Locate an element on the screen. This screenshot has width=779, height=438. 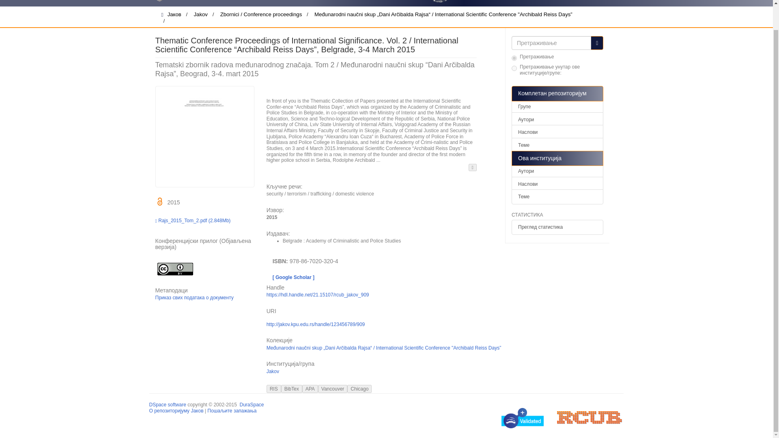
Jakov is located at coordinates (200, 14).